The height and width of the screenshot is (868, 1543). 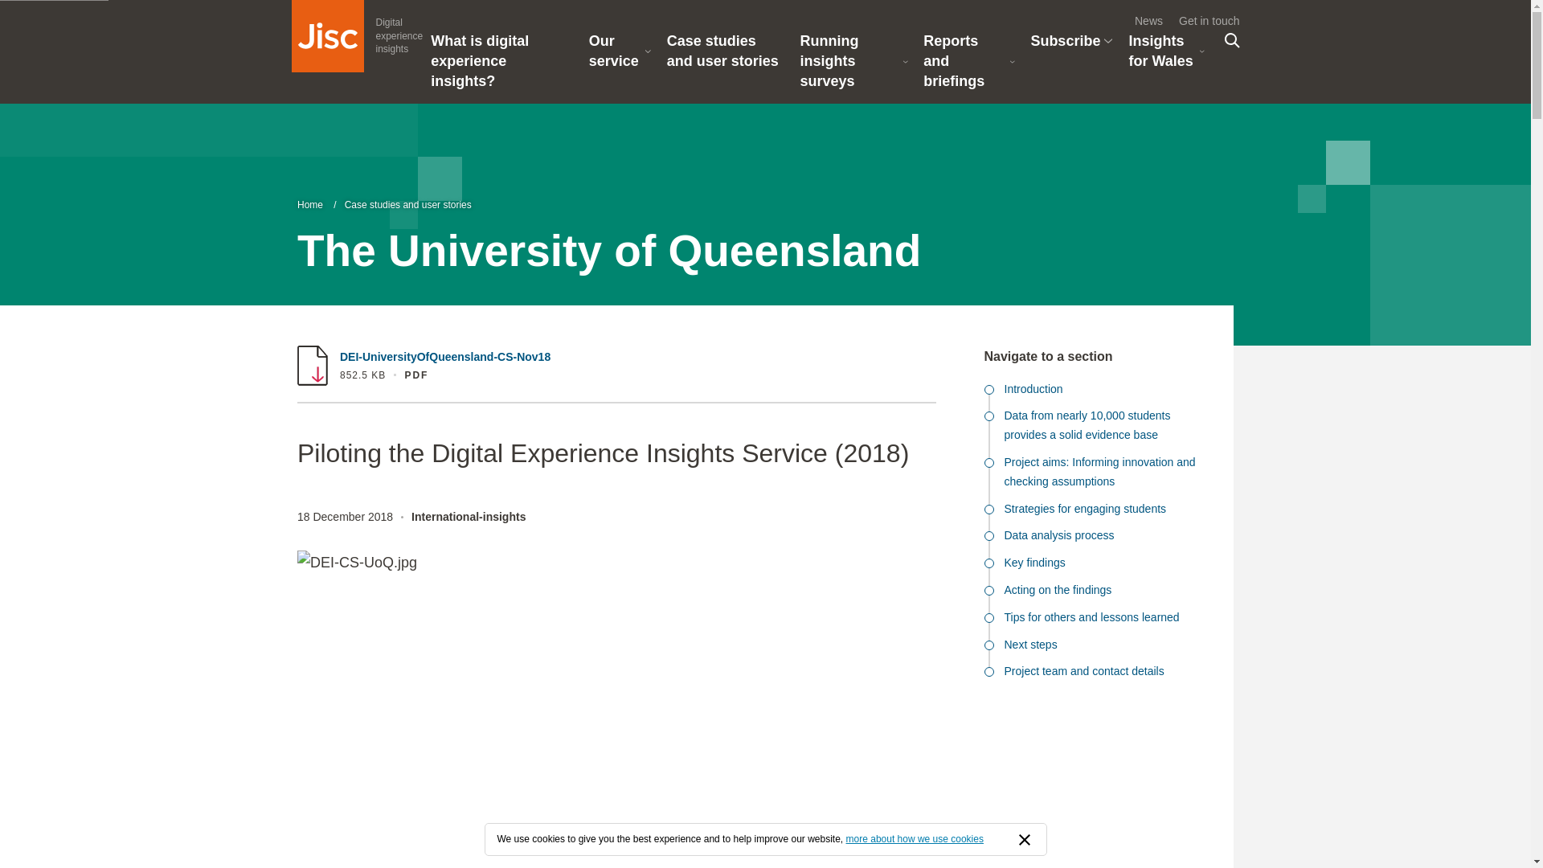 I want to click on Data analysis process, so click(x=1096, y=675).